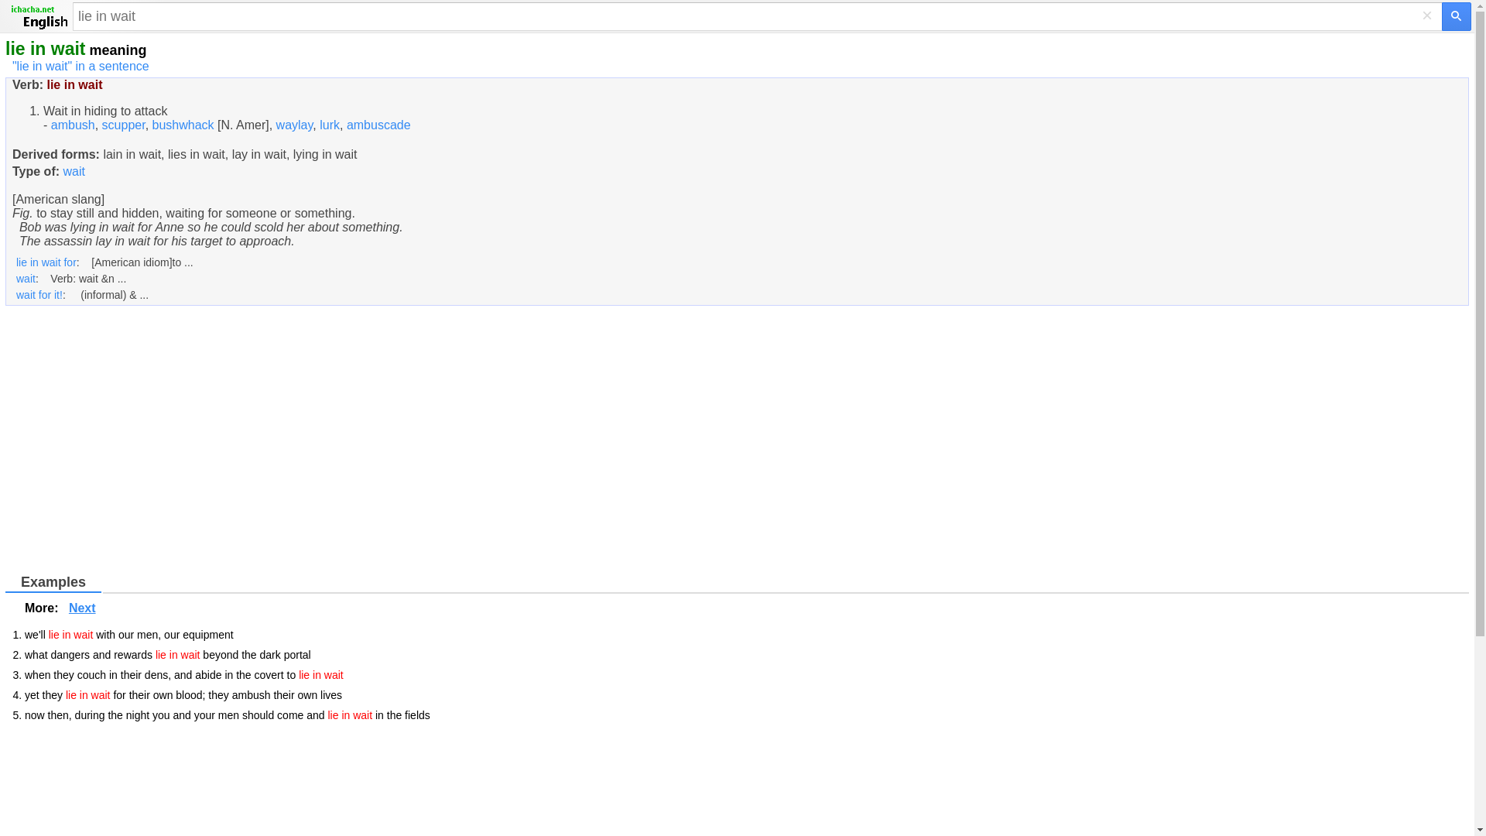  I want to click on wait, so click(73, 171).